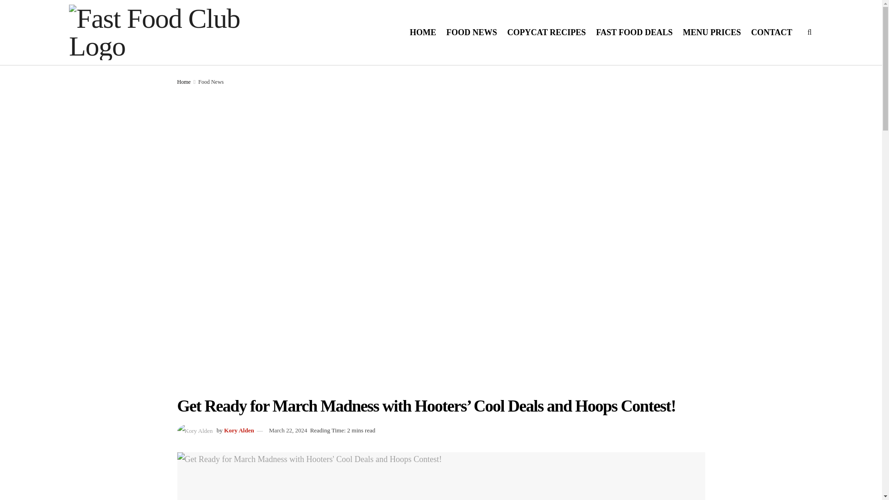  Describe the element at coordinates (183, 81) in the screenshot. I see `Home` at that location.